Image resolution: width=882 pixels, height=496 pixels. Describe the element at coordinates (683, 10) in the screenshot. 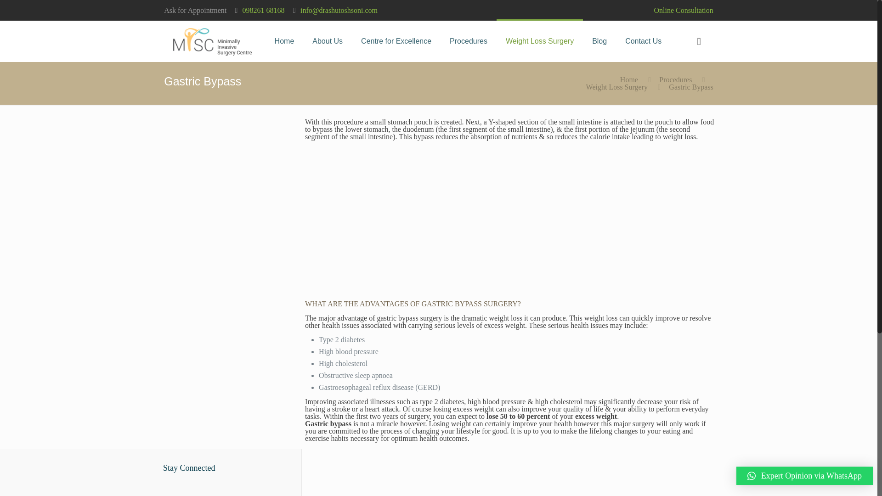

I see `Online Consultation` at that location.